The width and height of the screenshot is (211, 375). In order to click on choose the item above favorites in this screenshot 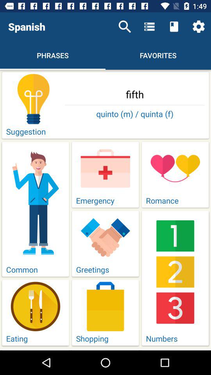, I will do `click(173, 27)`.